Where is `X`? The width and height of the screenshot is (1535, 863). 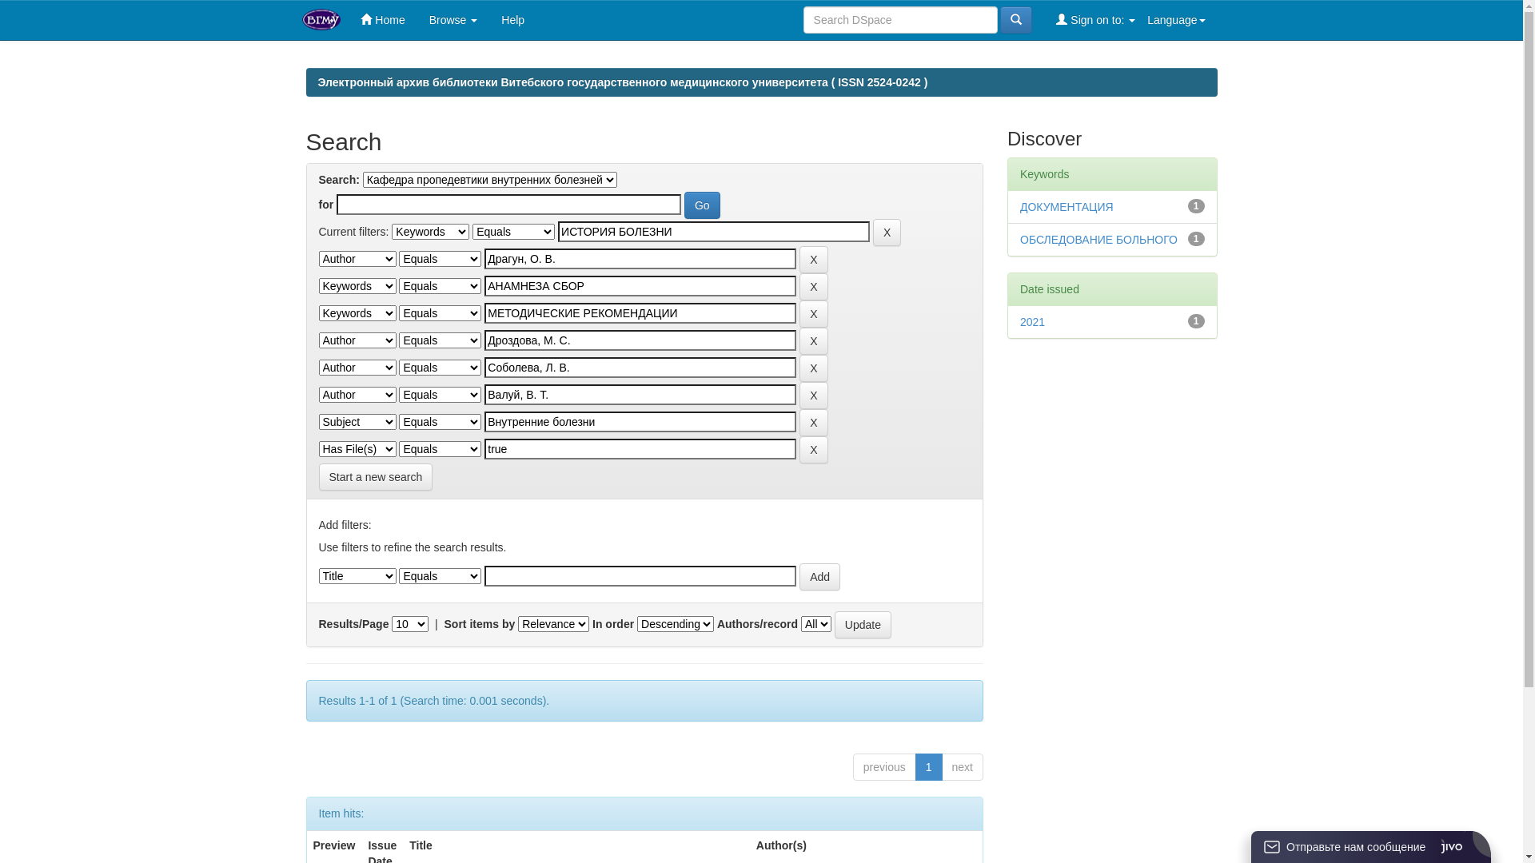 X is located at coordinates (814, 260).